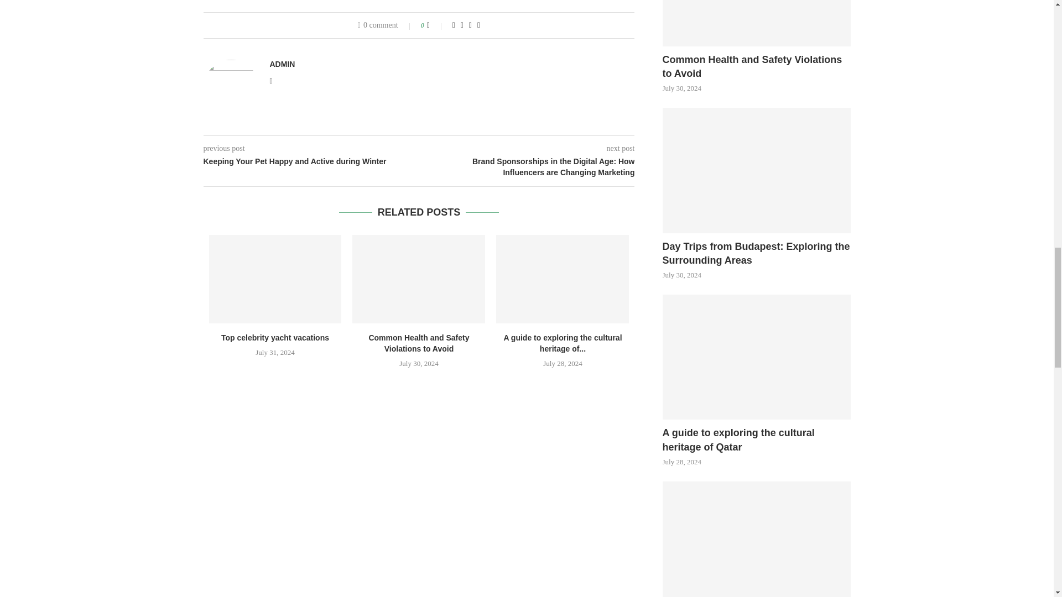 This screenshot has width=1062, height=597. I want to click on Common Health and Safety Violations to Avoid, so click(419, 279).